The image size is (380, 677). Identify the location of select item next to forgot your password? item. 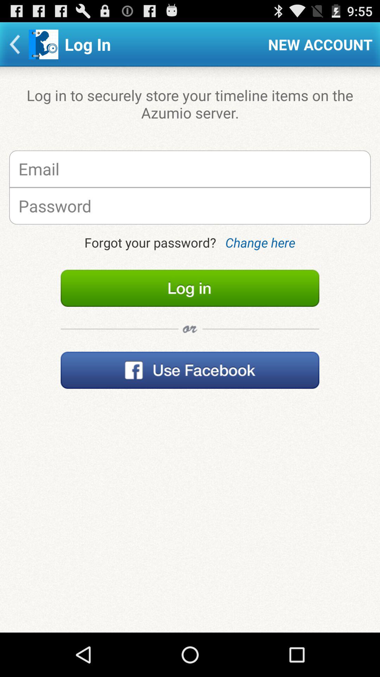
(260, 243).